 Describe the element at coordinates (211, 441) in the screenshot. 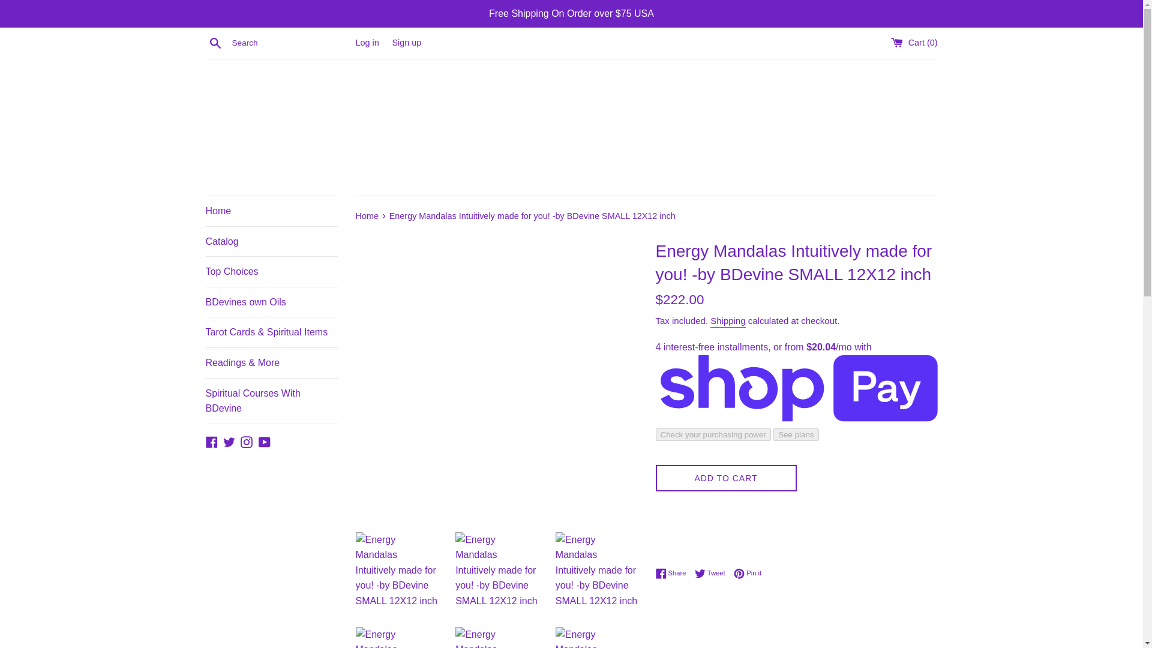

I see `Facebook` at that location.